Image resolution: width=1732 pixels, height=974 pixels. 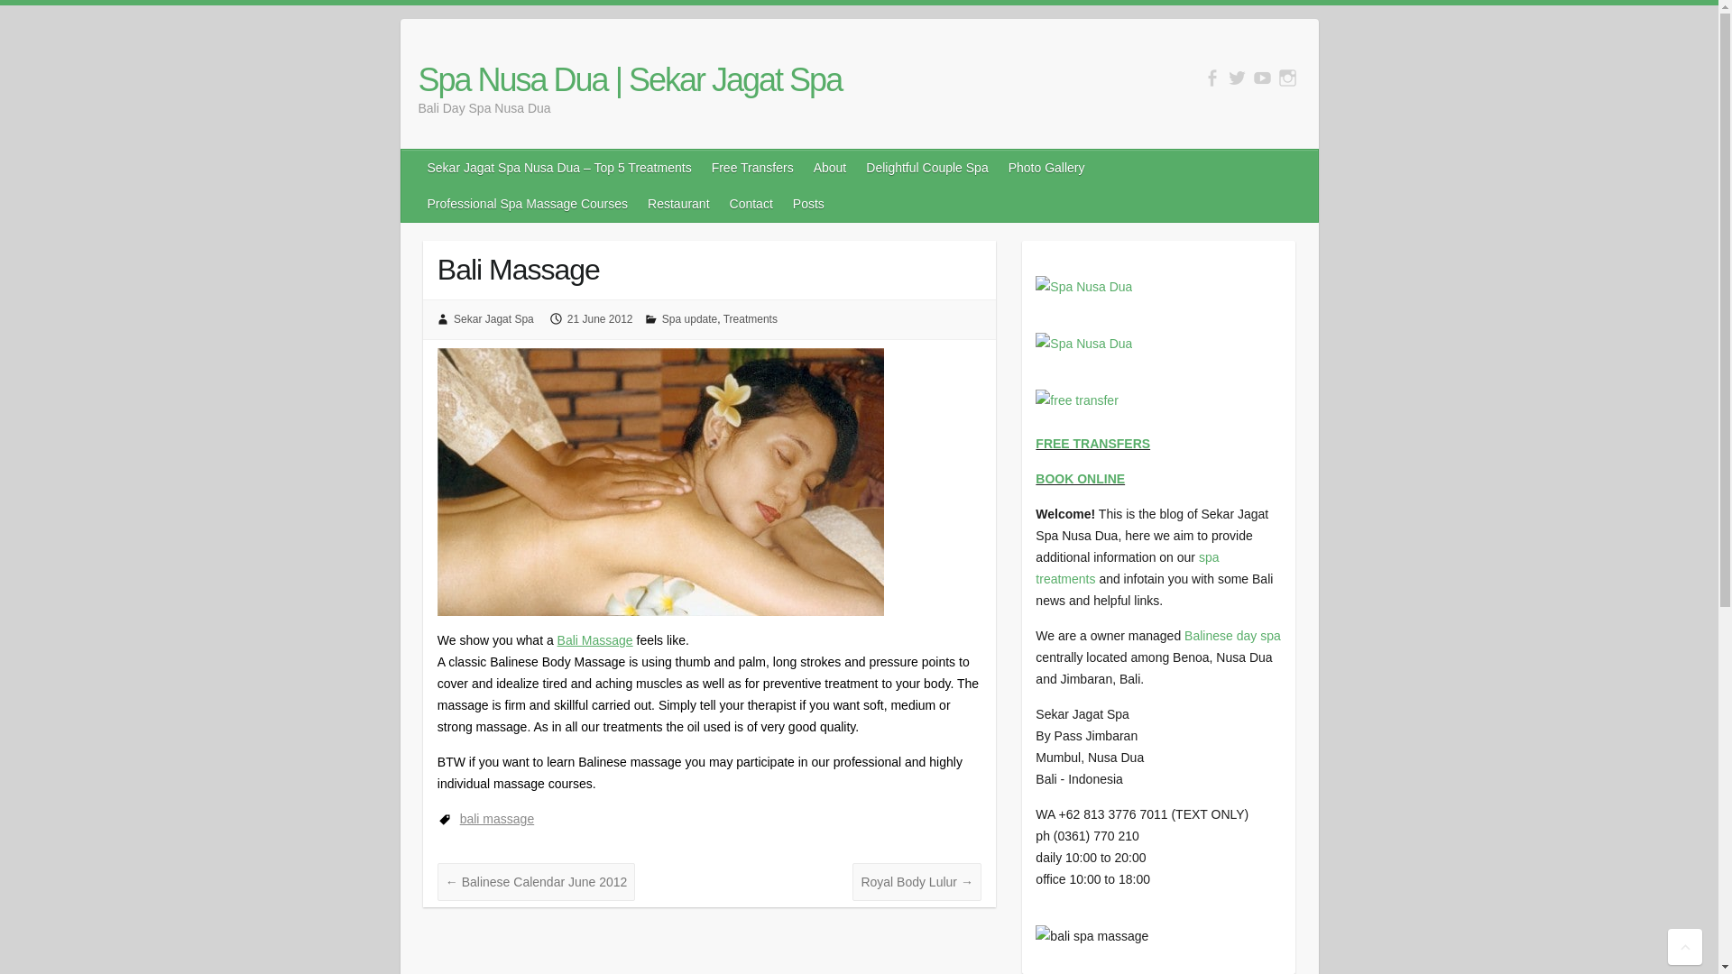 I want to click on Professional Spa Massage Courses, so click(x=529, y=204).